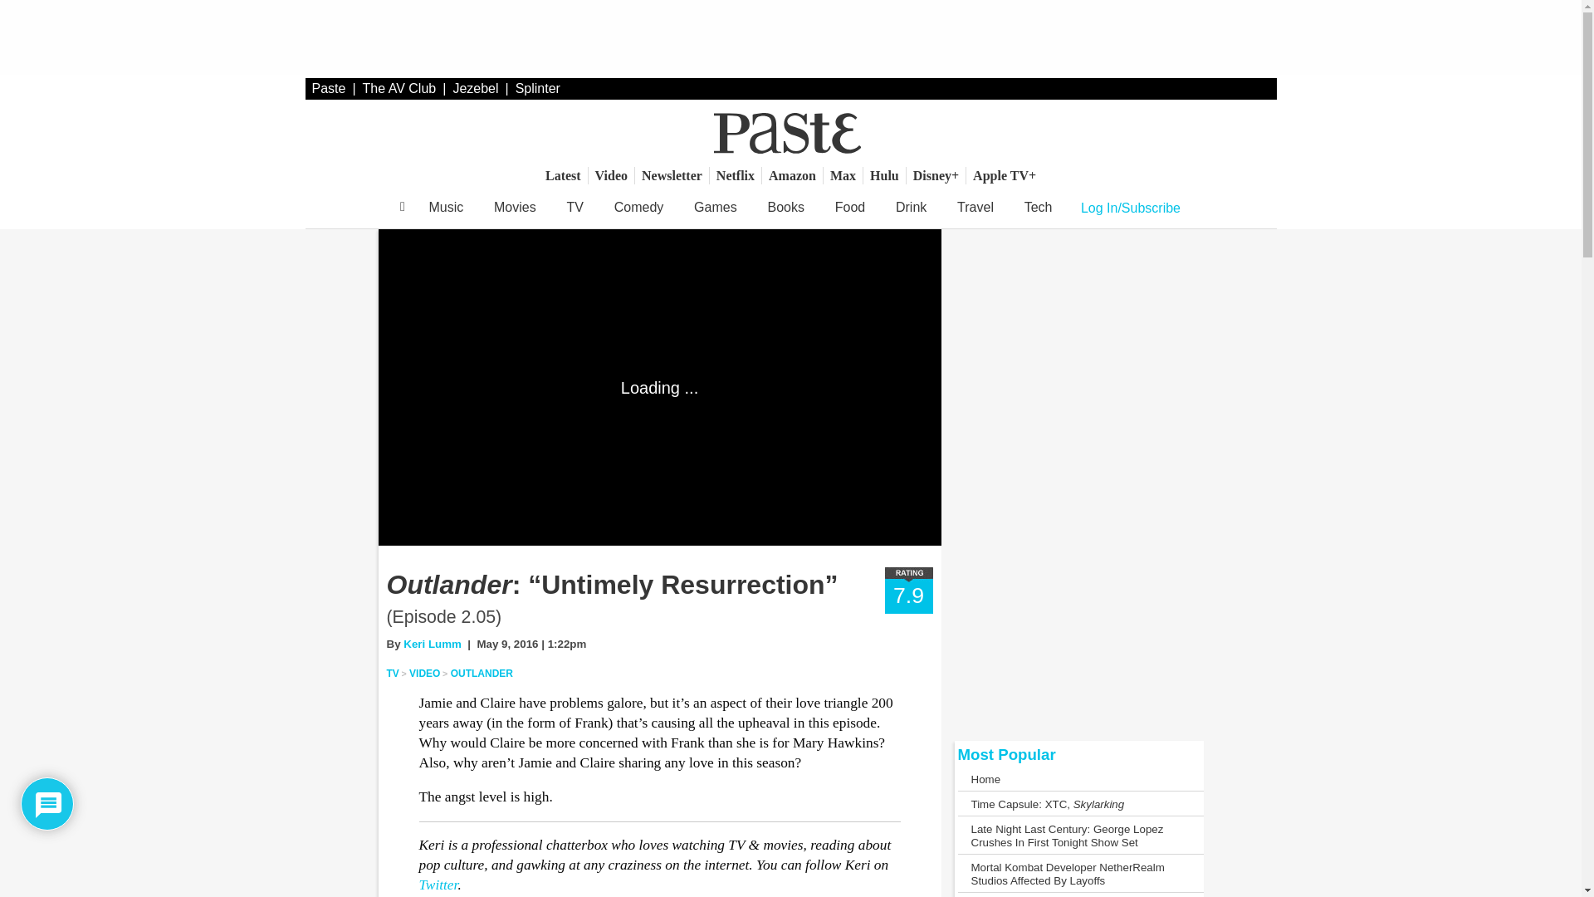 This screenshot has height=897, width=1594. Describe the element at coordinates (736, 175) in the screenshot. I see `Netflix` at that location.